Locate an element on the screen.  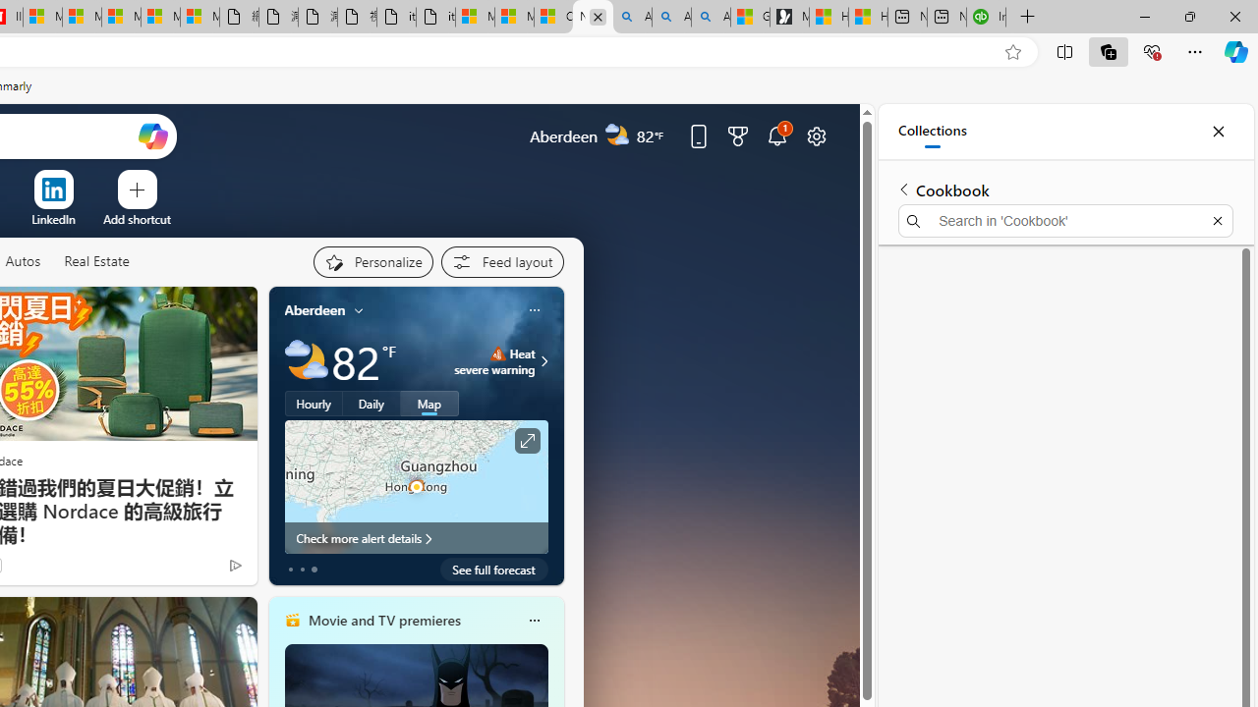
Class: weather-arrow-glyph is located at coordinates (544, 361).